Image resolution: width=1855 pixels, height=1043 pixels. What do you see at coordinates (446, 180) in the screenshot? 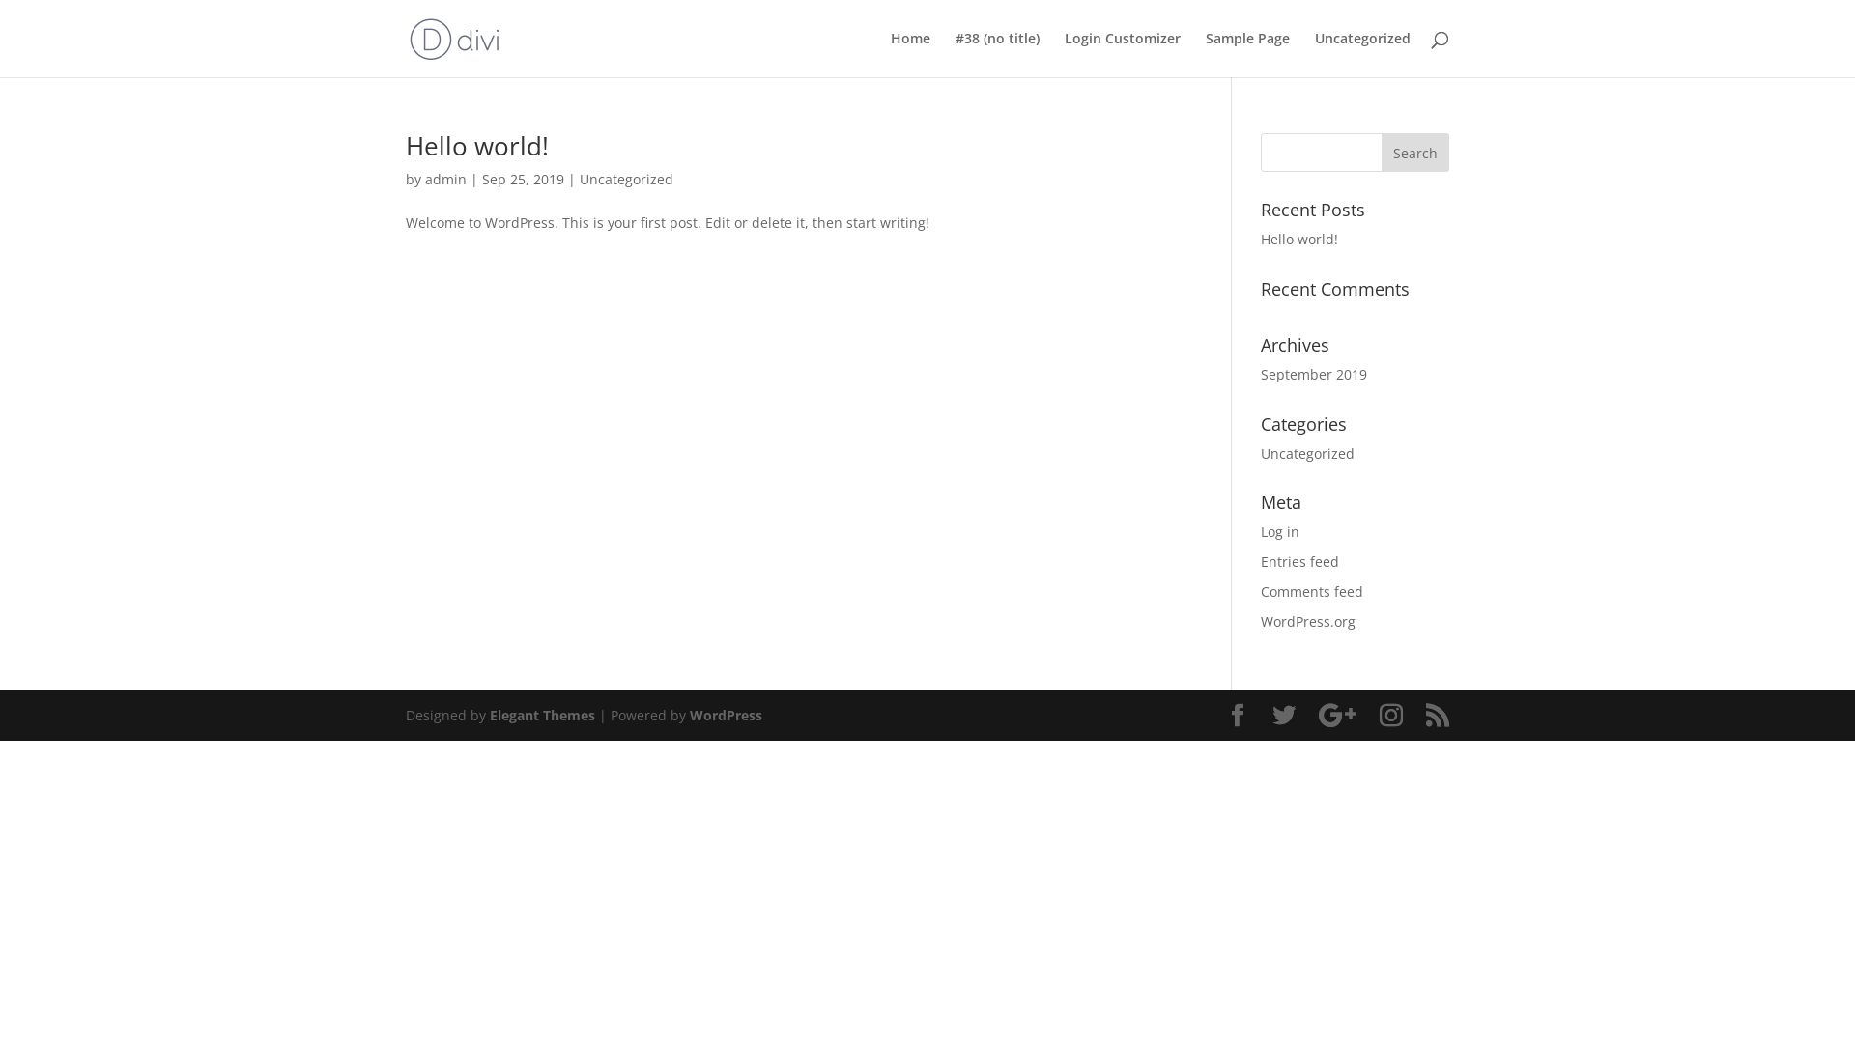
I see `admin` at bounding box center [446, 180].